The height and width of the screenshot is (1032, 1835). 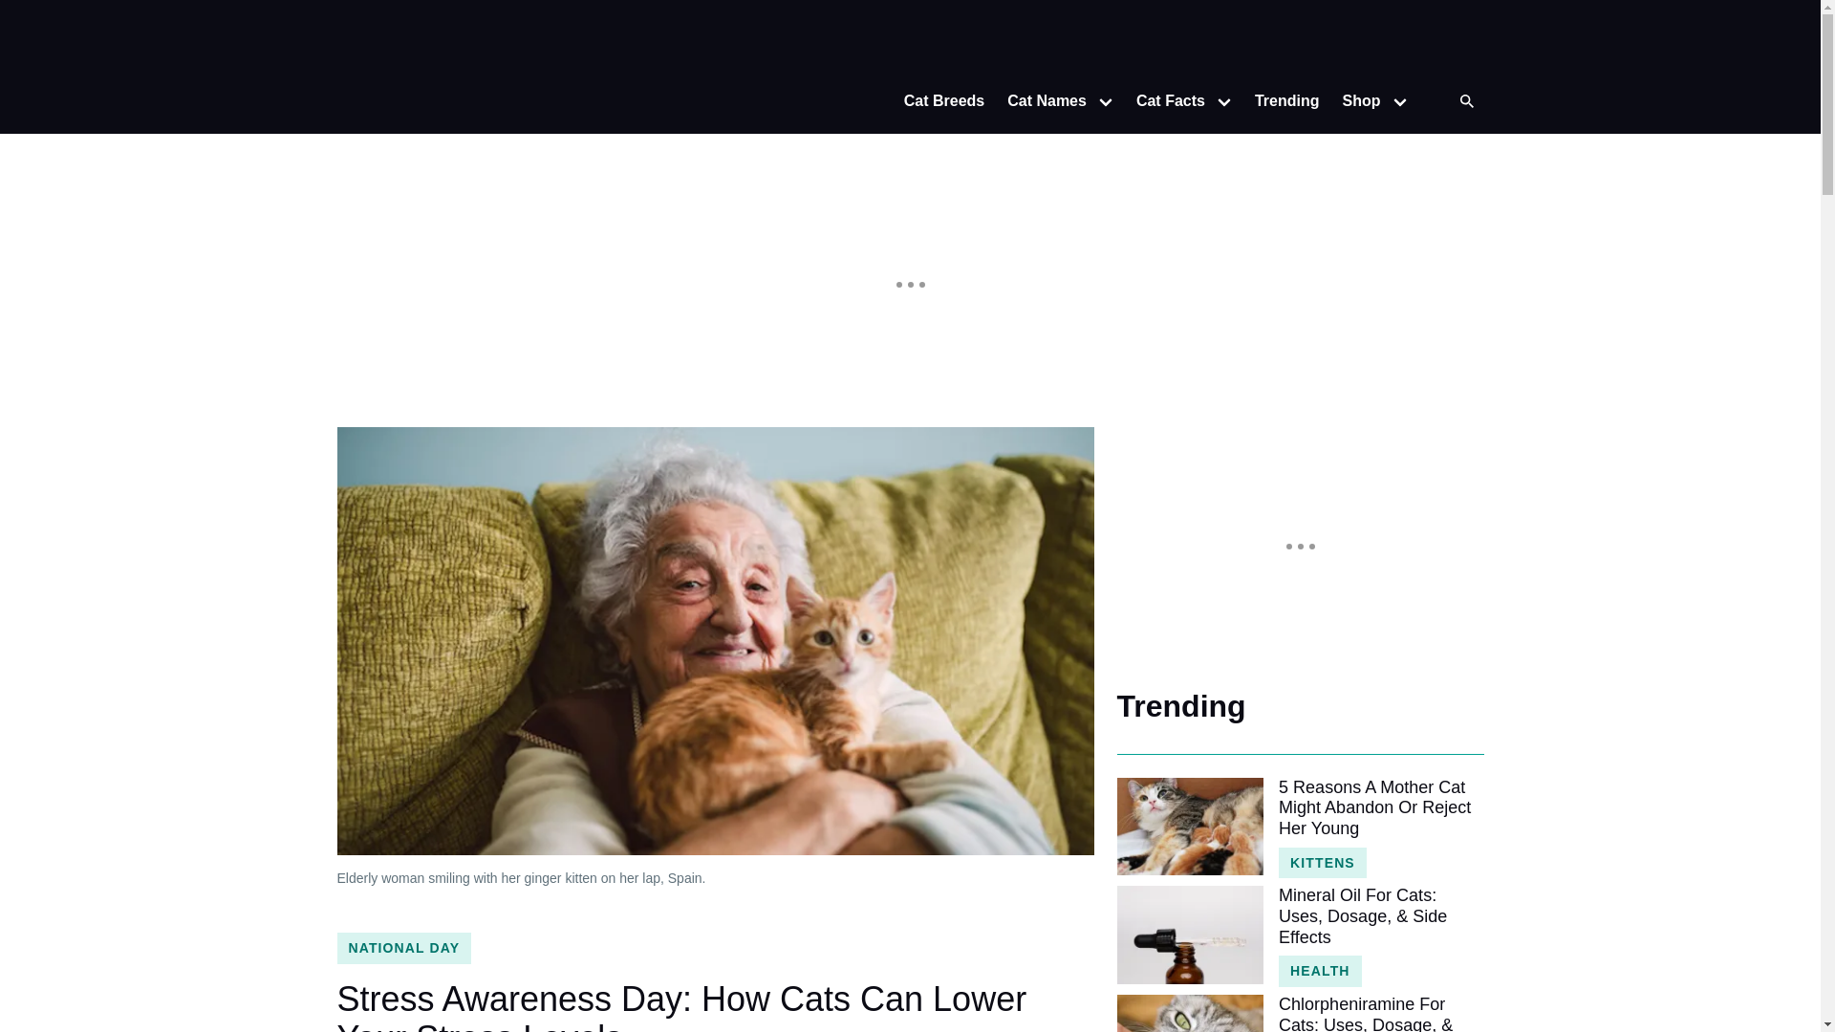 What do you see at coordinates (1189, 826) in the screenshot?
I see `5 Reasons A Mother Cat Might Abandon Or Reject Her Young` at bounding box center [1189, 826].